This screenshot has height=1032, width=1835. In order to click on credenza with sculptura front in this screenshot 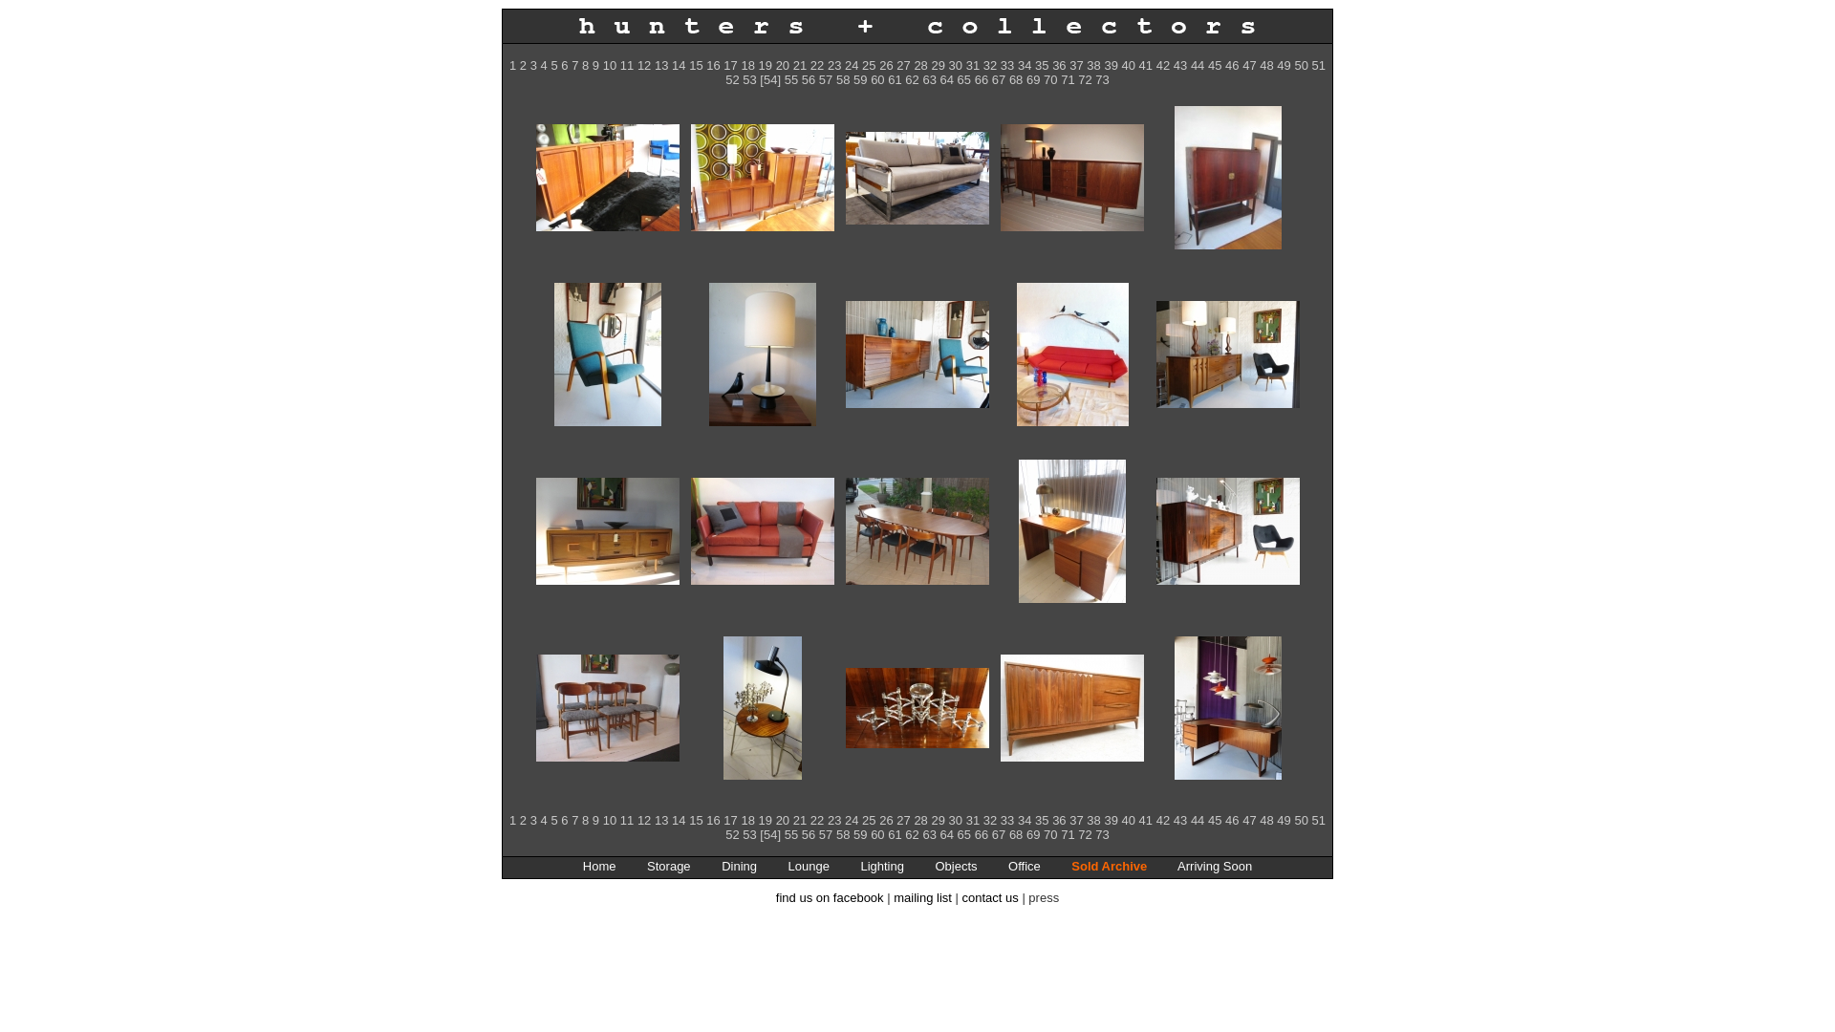, I will do `click(1072, 757)`.